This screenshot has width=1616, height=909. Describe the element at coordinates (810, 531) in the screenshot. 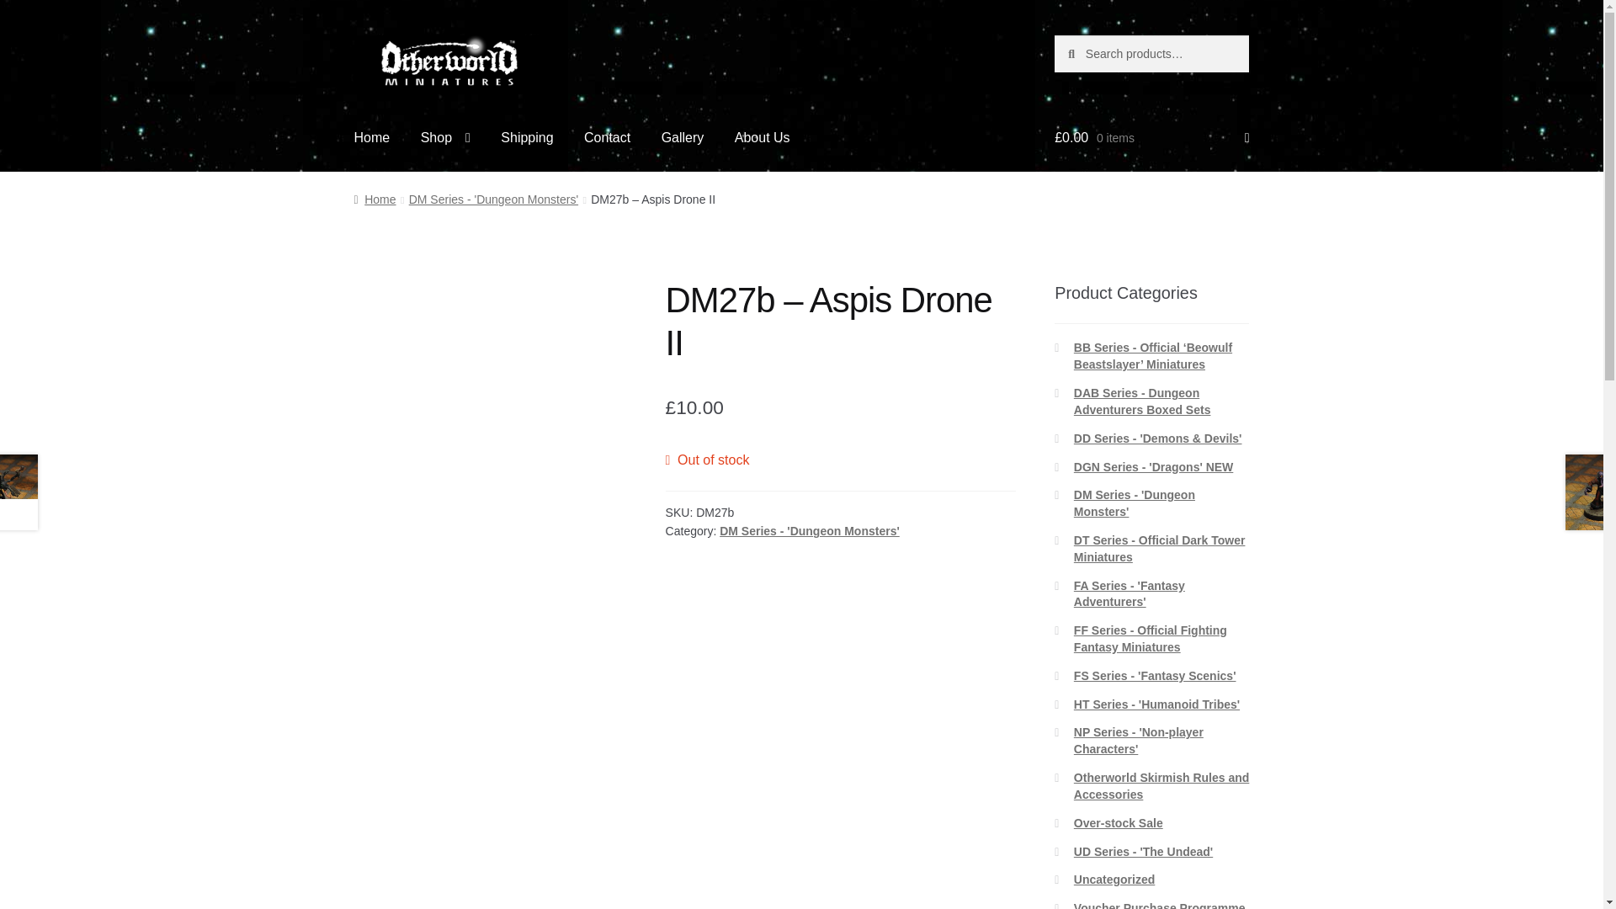

I see `DM Series - 'Dungeon Monsters'` at that location.